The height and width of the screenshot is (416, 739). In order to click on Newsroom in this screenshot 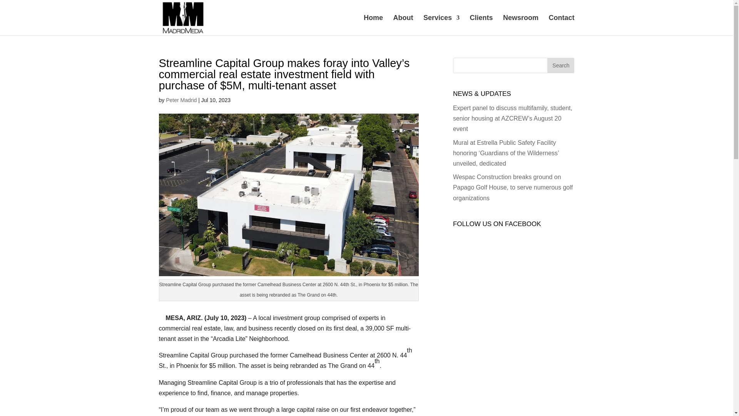, I will do `click(521, 25)`.